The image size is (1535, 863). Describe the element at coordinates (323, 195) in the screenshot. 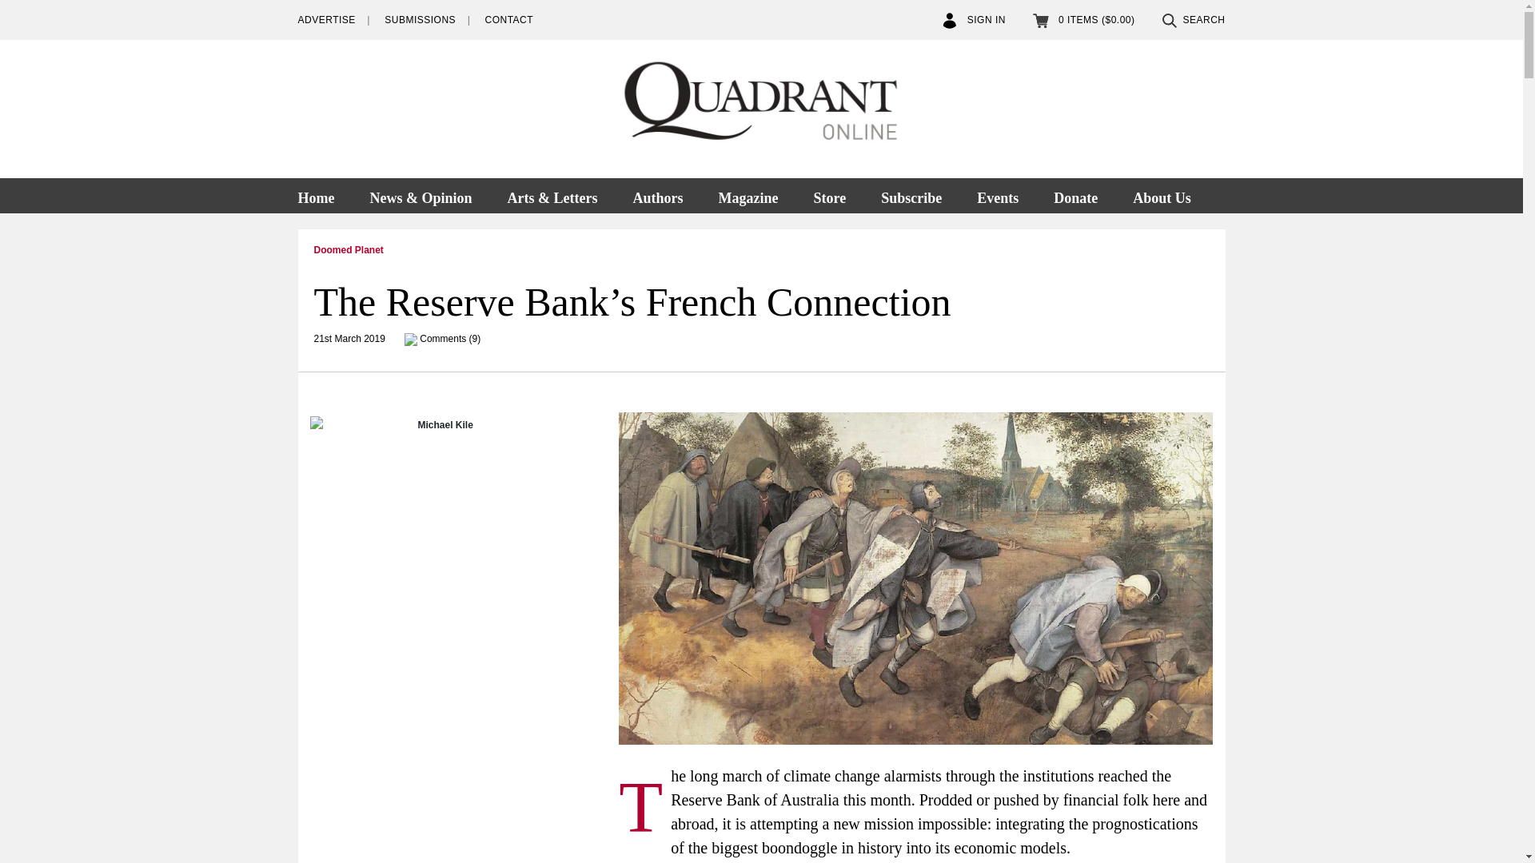

I see `Home` at that location.